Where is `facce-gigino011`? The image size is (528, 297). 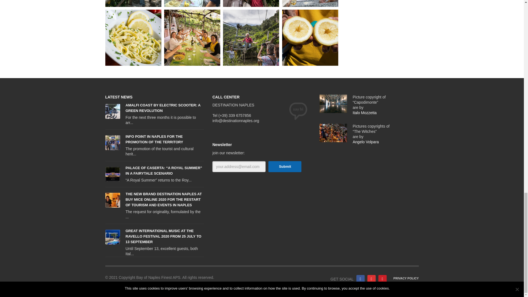
facce-gigino011 is located at coordinates (251, 3).